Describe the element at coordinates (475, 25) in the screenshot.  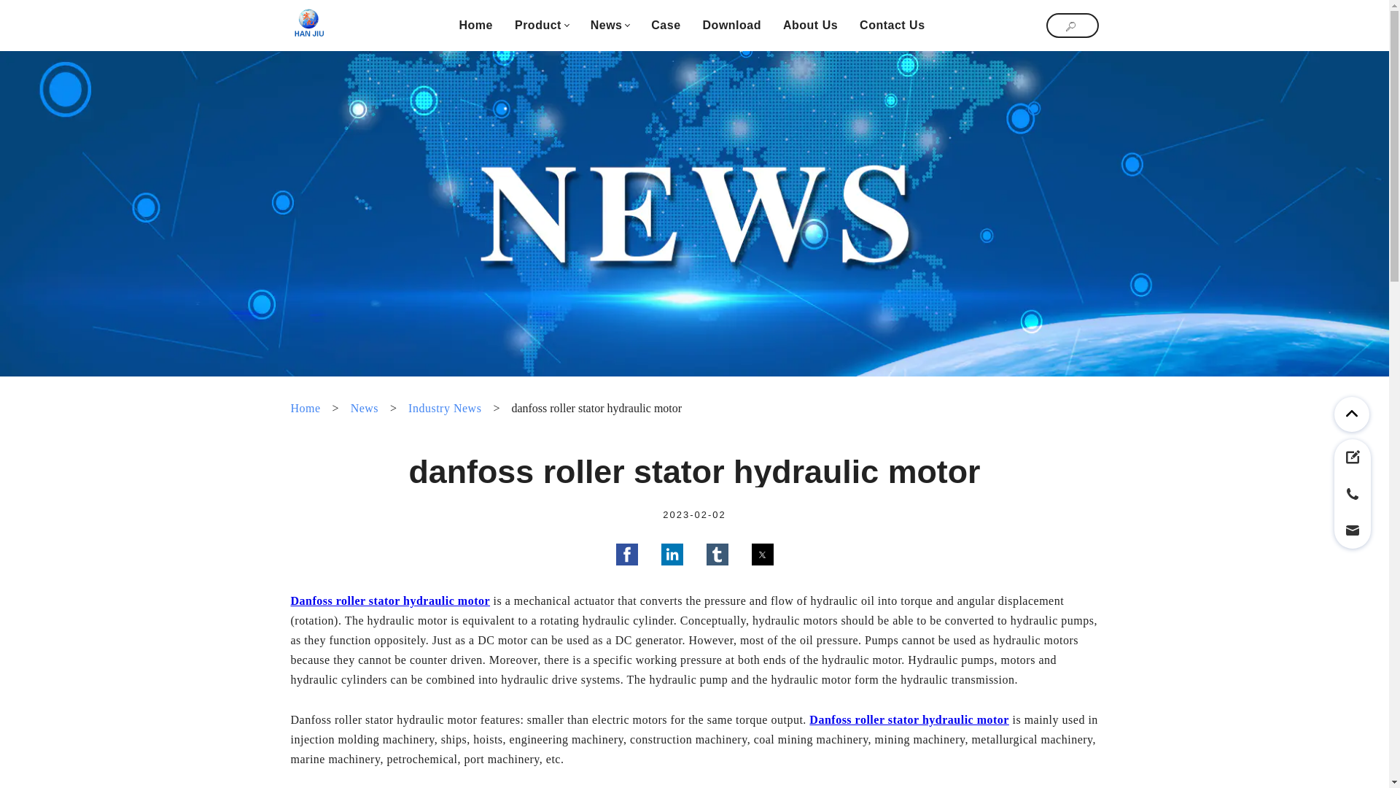
I see `Home` at that location.